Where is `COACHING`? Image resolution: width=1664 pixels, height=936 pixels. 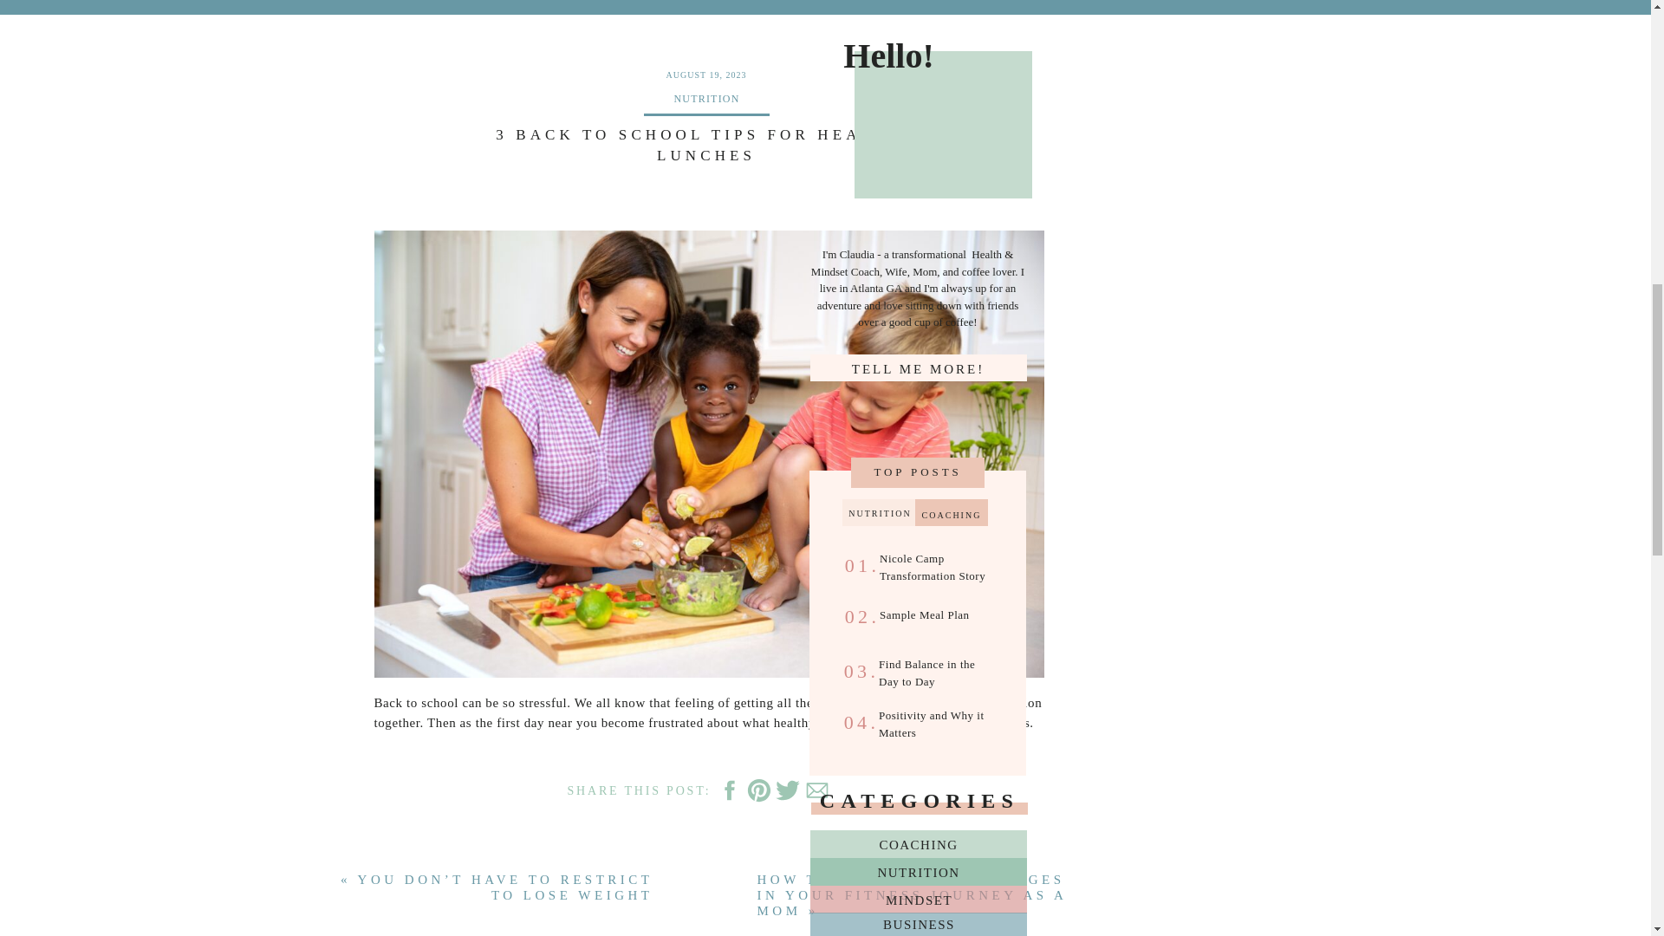 COACHING is located at coordinates (952, 513).